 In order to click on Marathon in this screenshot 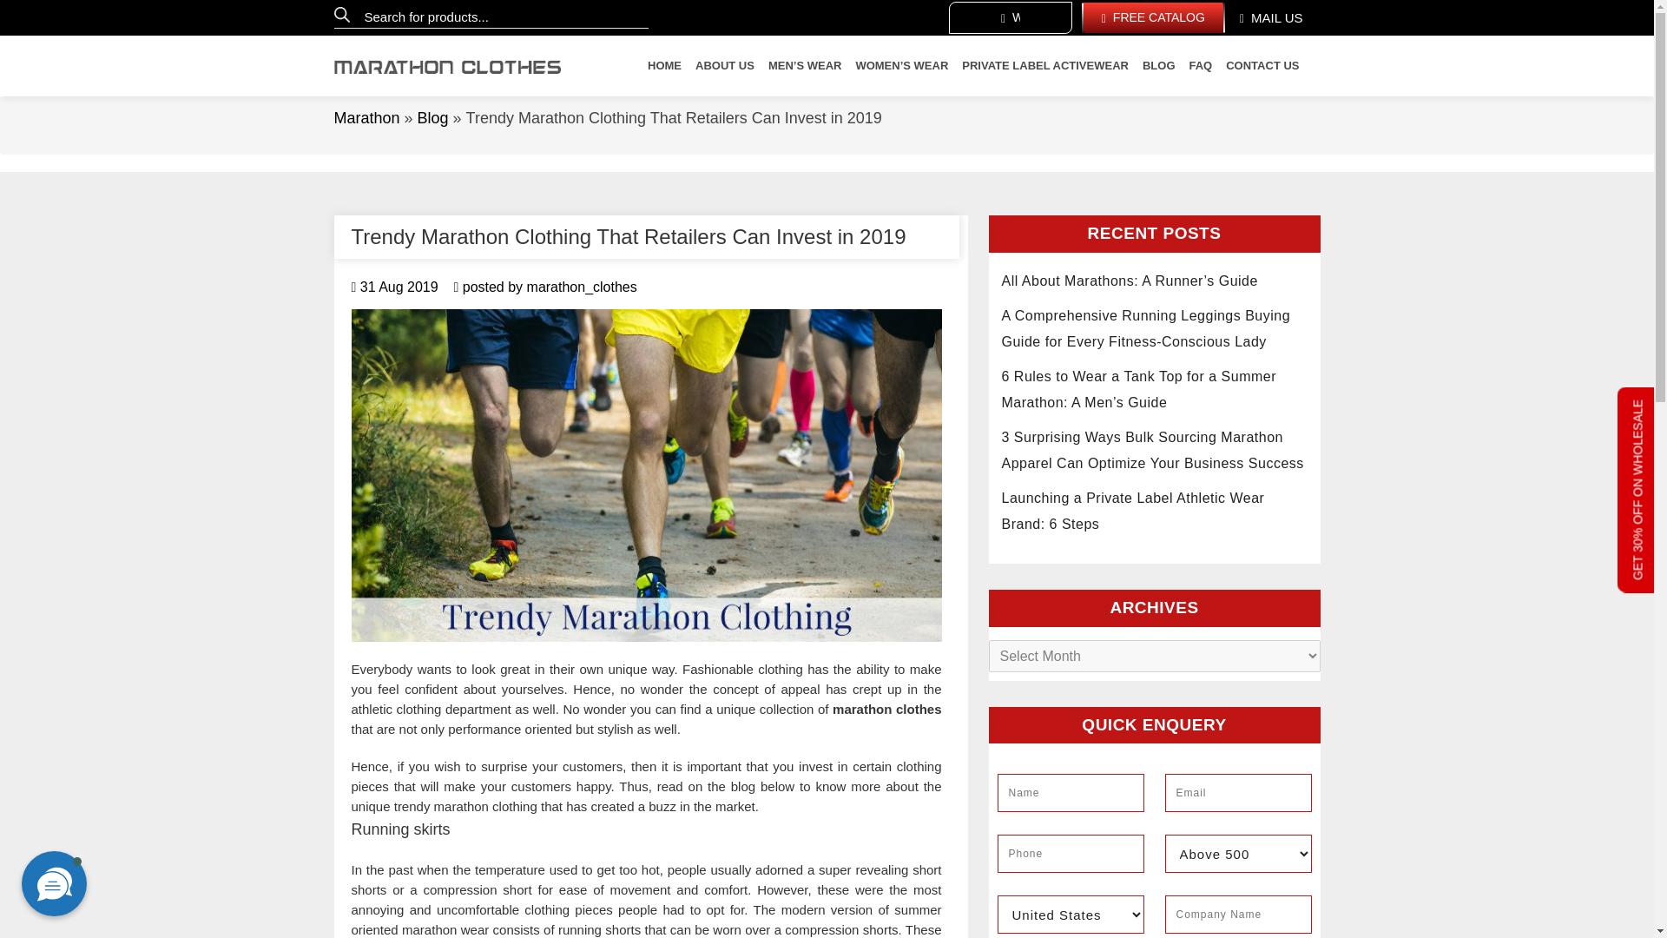, I will do `click(366, 118)`.